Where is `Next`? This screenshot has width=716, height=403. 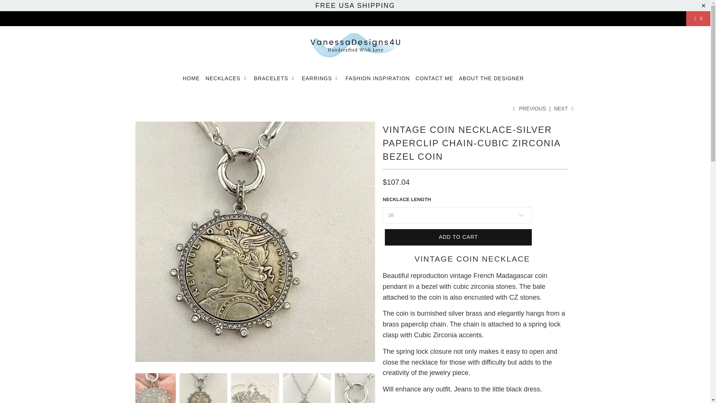
Next is located at coordinates (564, 108).